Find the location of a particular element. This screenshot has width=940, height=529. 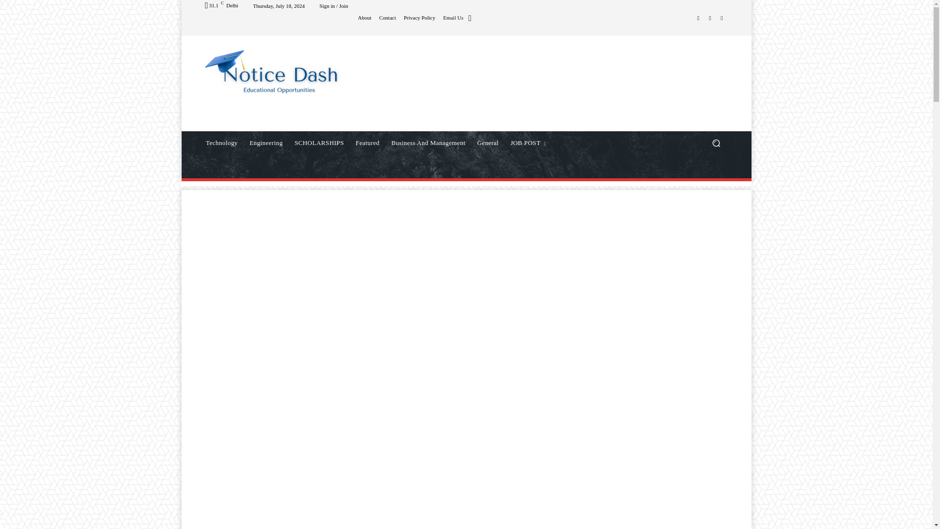

Featured is located at coordinates (367, 143).